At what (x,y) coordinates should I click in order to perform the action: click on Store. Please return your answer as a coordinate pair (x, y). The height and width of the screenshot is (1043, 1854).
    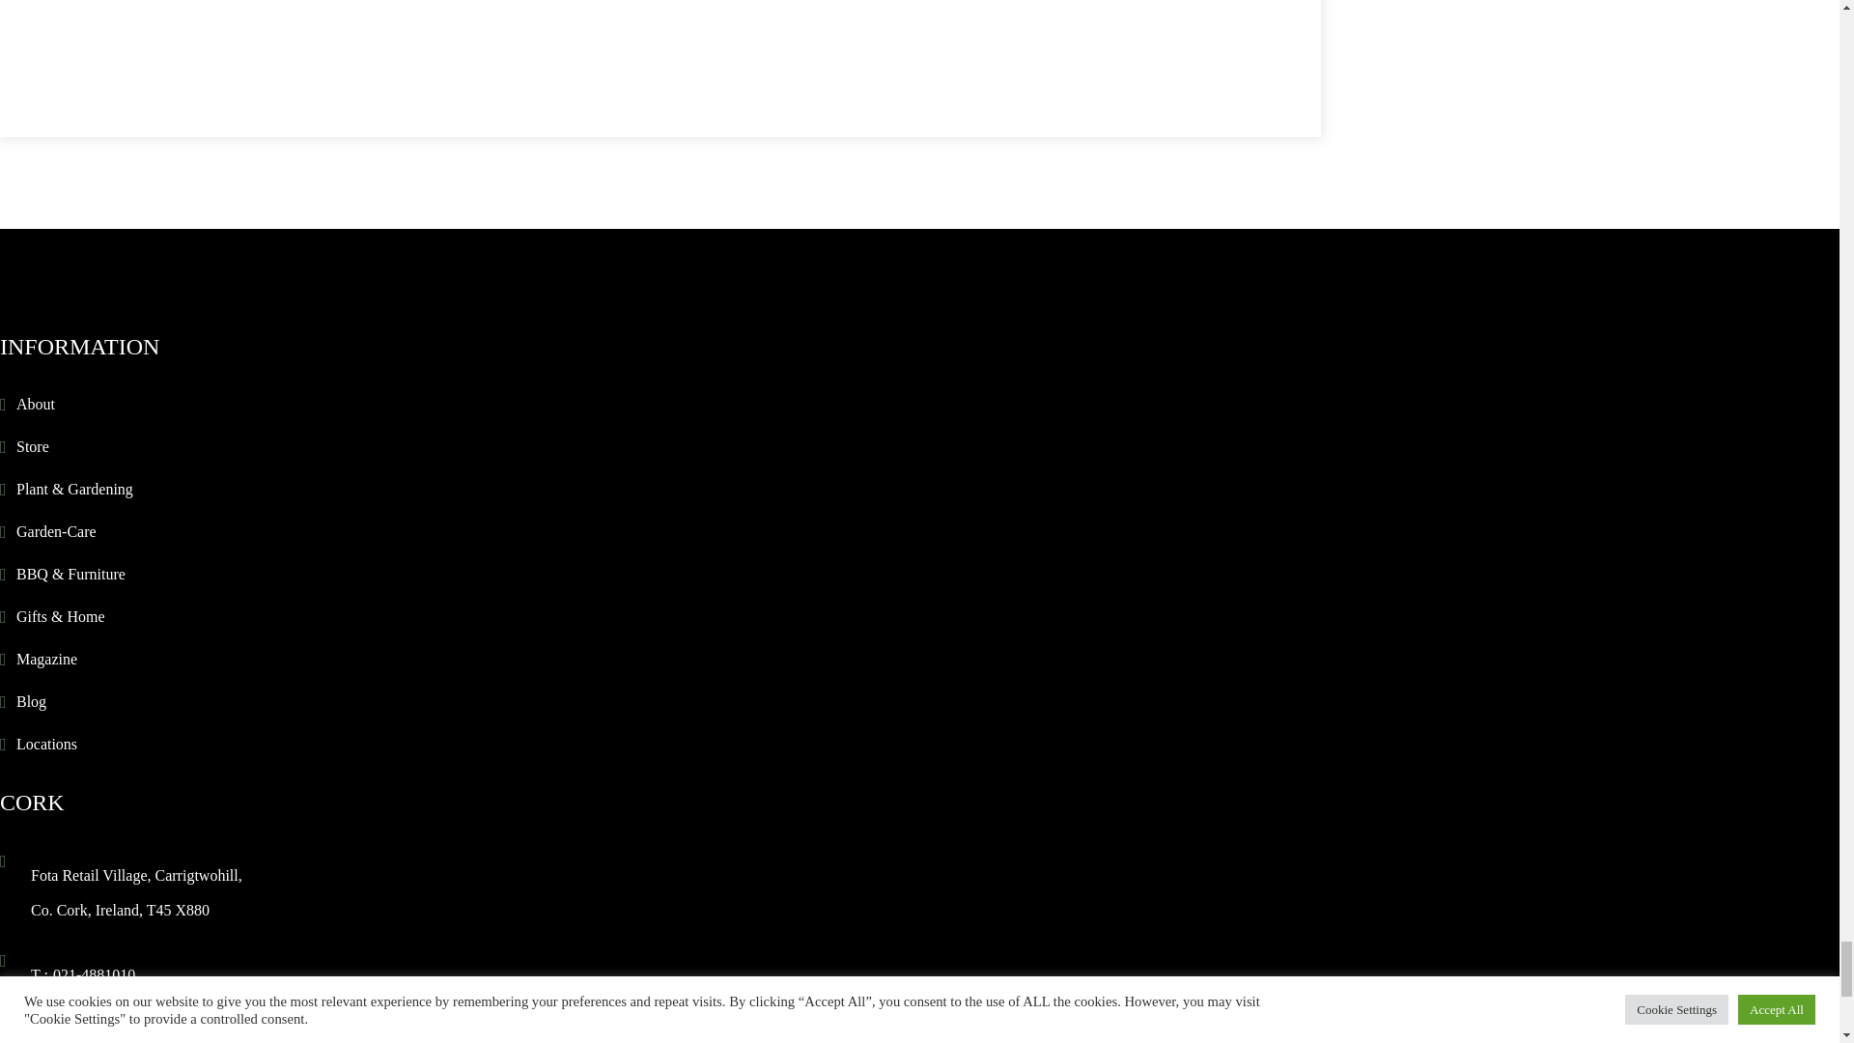
    Looking at the image, I should click on (33, 446).